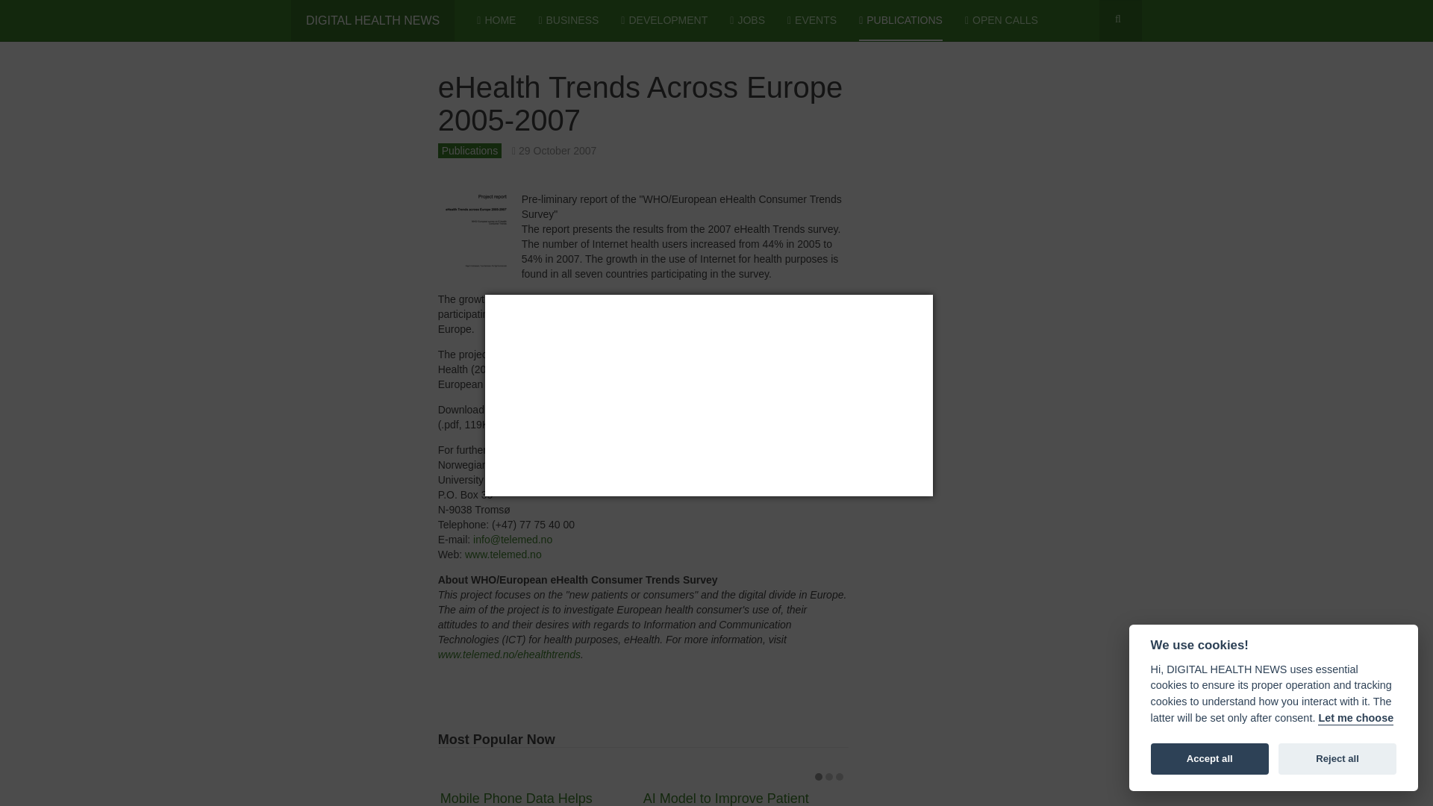  What do you see at coordinates (1001, 21) in the screenshot?
I see `OPEN CALLS` at bounding box center [1001, 21].